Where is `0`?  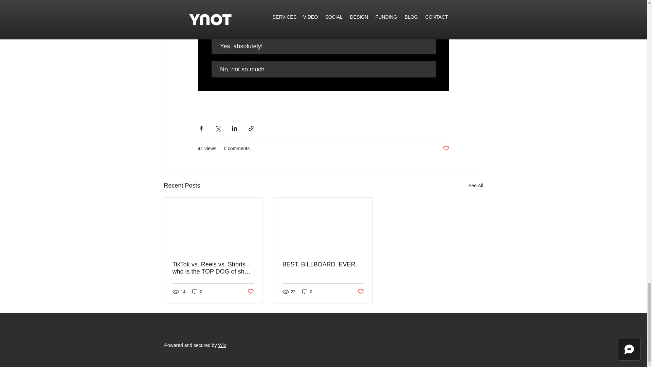
0 is located at coordinates (307, 292).